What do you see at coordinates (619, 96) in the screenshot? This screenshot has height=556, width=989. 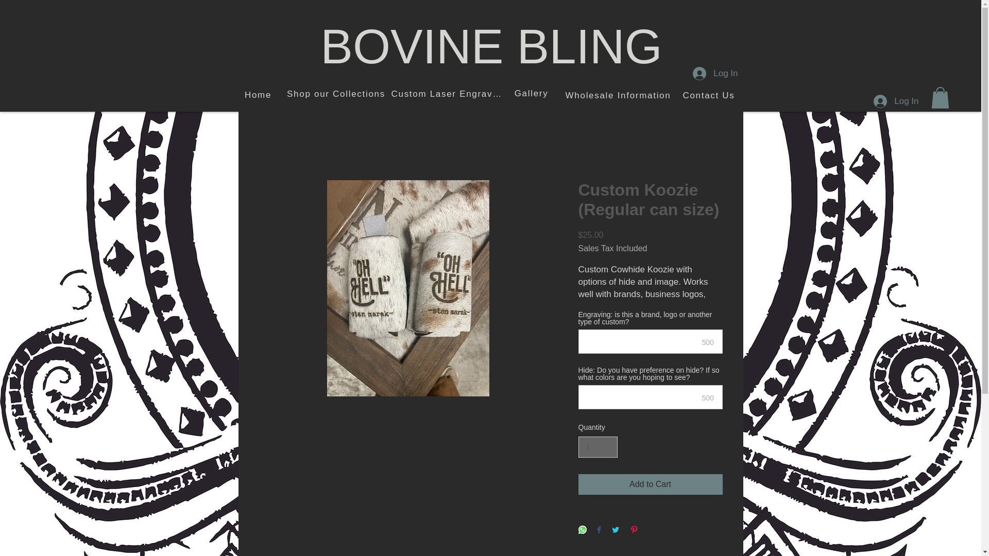 I see `Wholesale Information` at bounding box center [619, 96].